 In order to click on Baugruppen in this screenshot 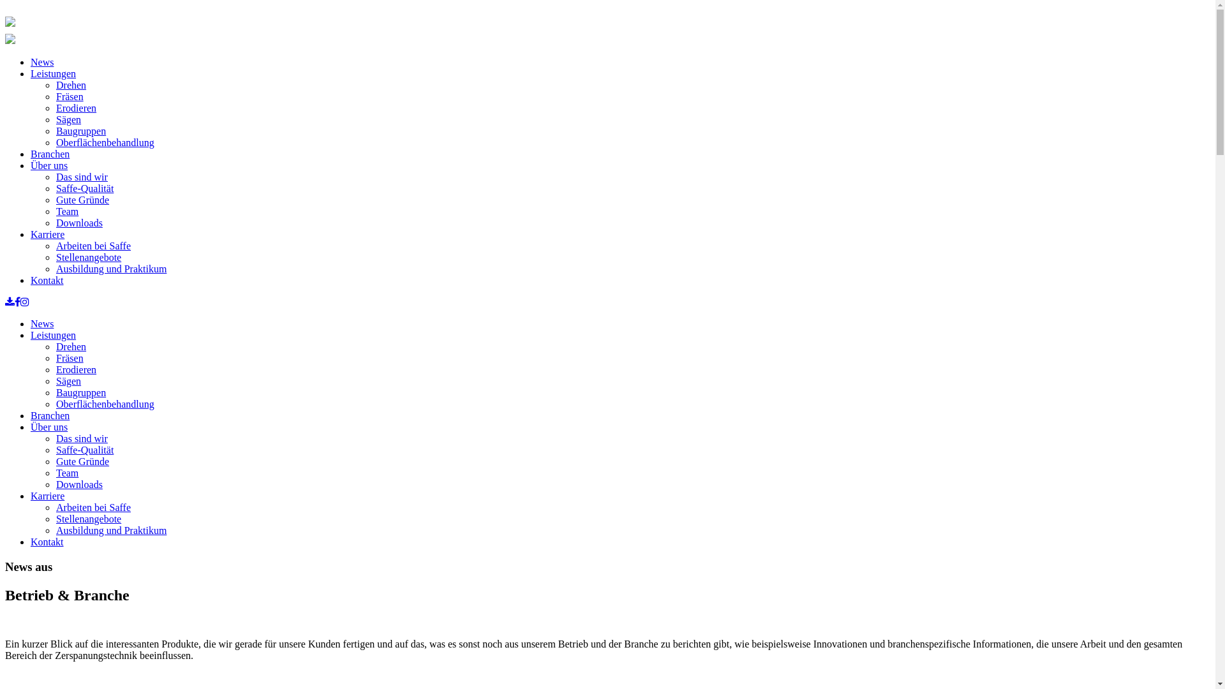, I will do `click(81, 131)`.